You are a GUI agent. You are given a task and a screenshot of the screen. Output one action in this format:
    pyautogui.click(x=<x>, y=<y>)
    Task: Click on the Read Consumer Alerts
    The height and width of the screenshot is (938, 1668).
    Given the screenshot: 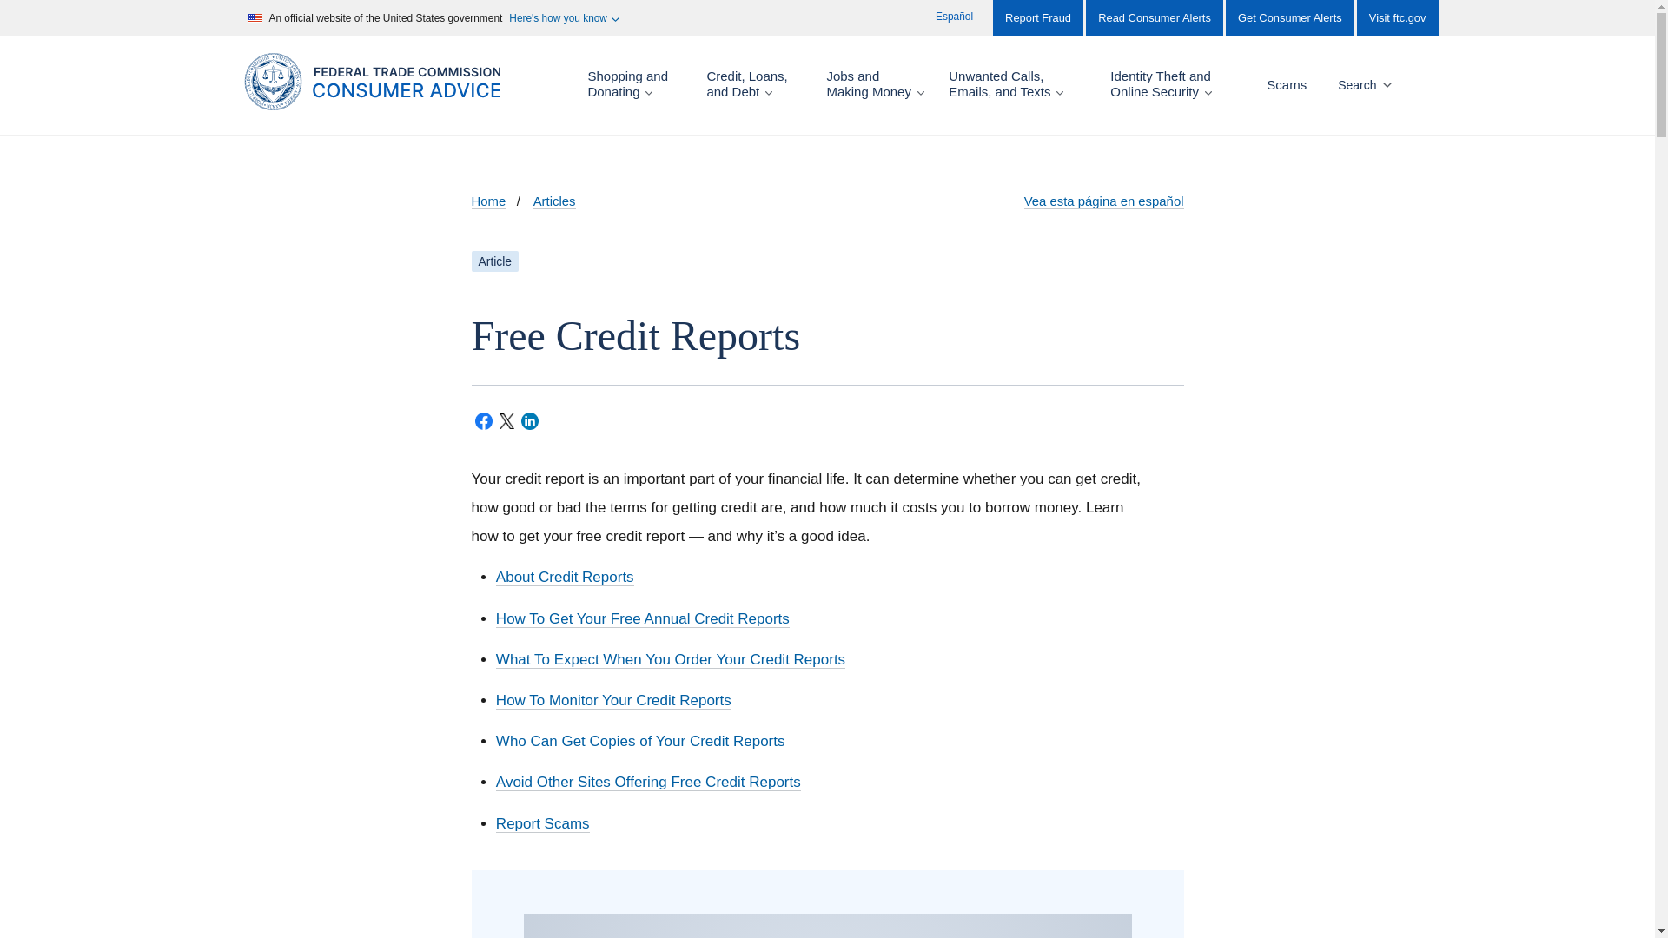 What is the action you would take?
    pyautogui.click(x=1154, y=17)
    